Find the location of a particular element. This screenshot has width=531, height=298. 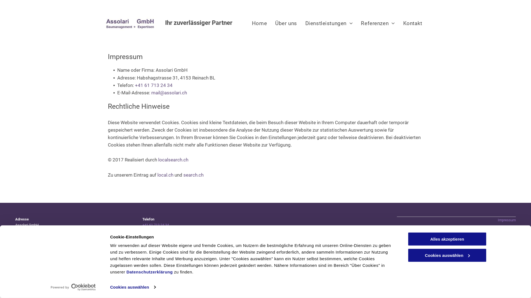

Home is located at coordinates (259, 23).